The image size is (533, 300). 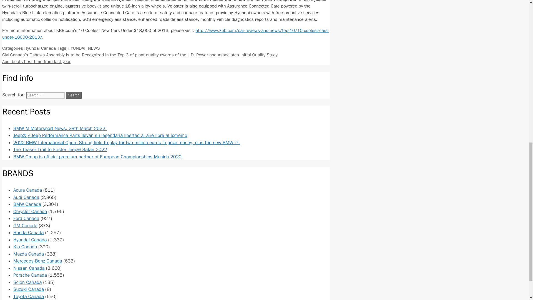 I want to click on Audi beats best time from last year, so click(x=36, y=62).